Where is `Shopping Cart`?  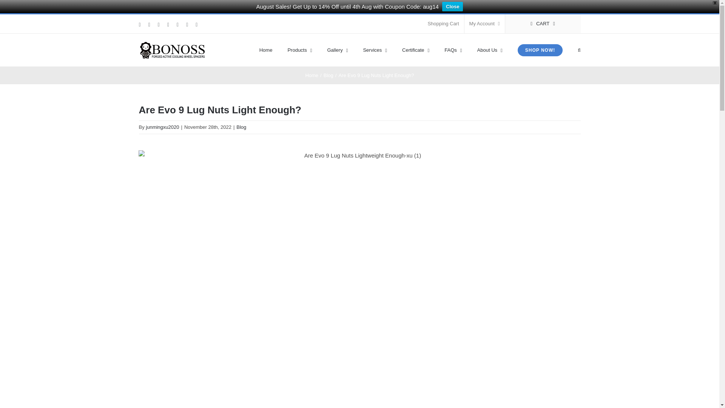
Shopping Cart is located at coordinates (443, 23).